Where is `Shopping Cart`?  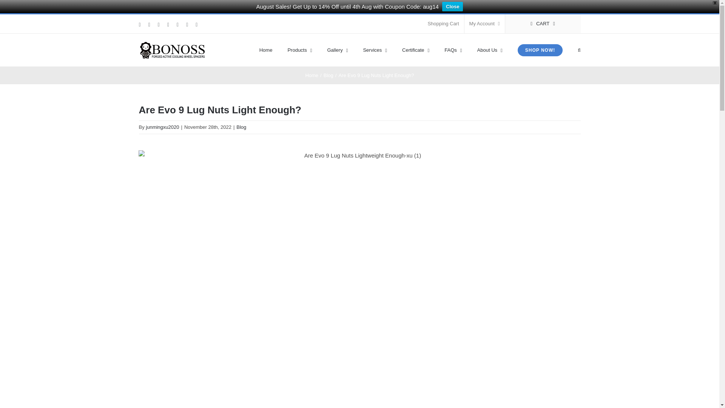
Shopping Cart is located at coordinates (443, 23).